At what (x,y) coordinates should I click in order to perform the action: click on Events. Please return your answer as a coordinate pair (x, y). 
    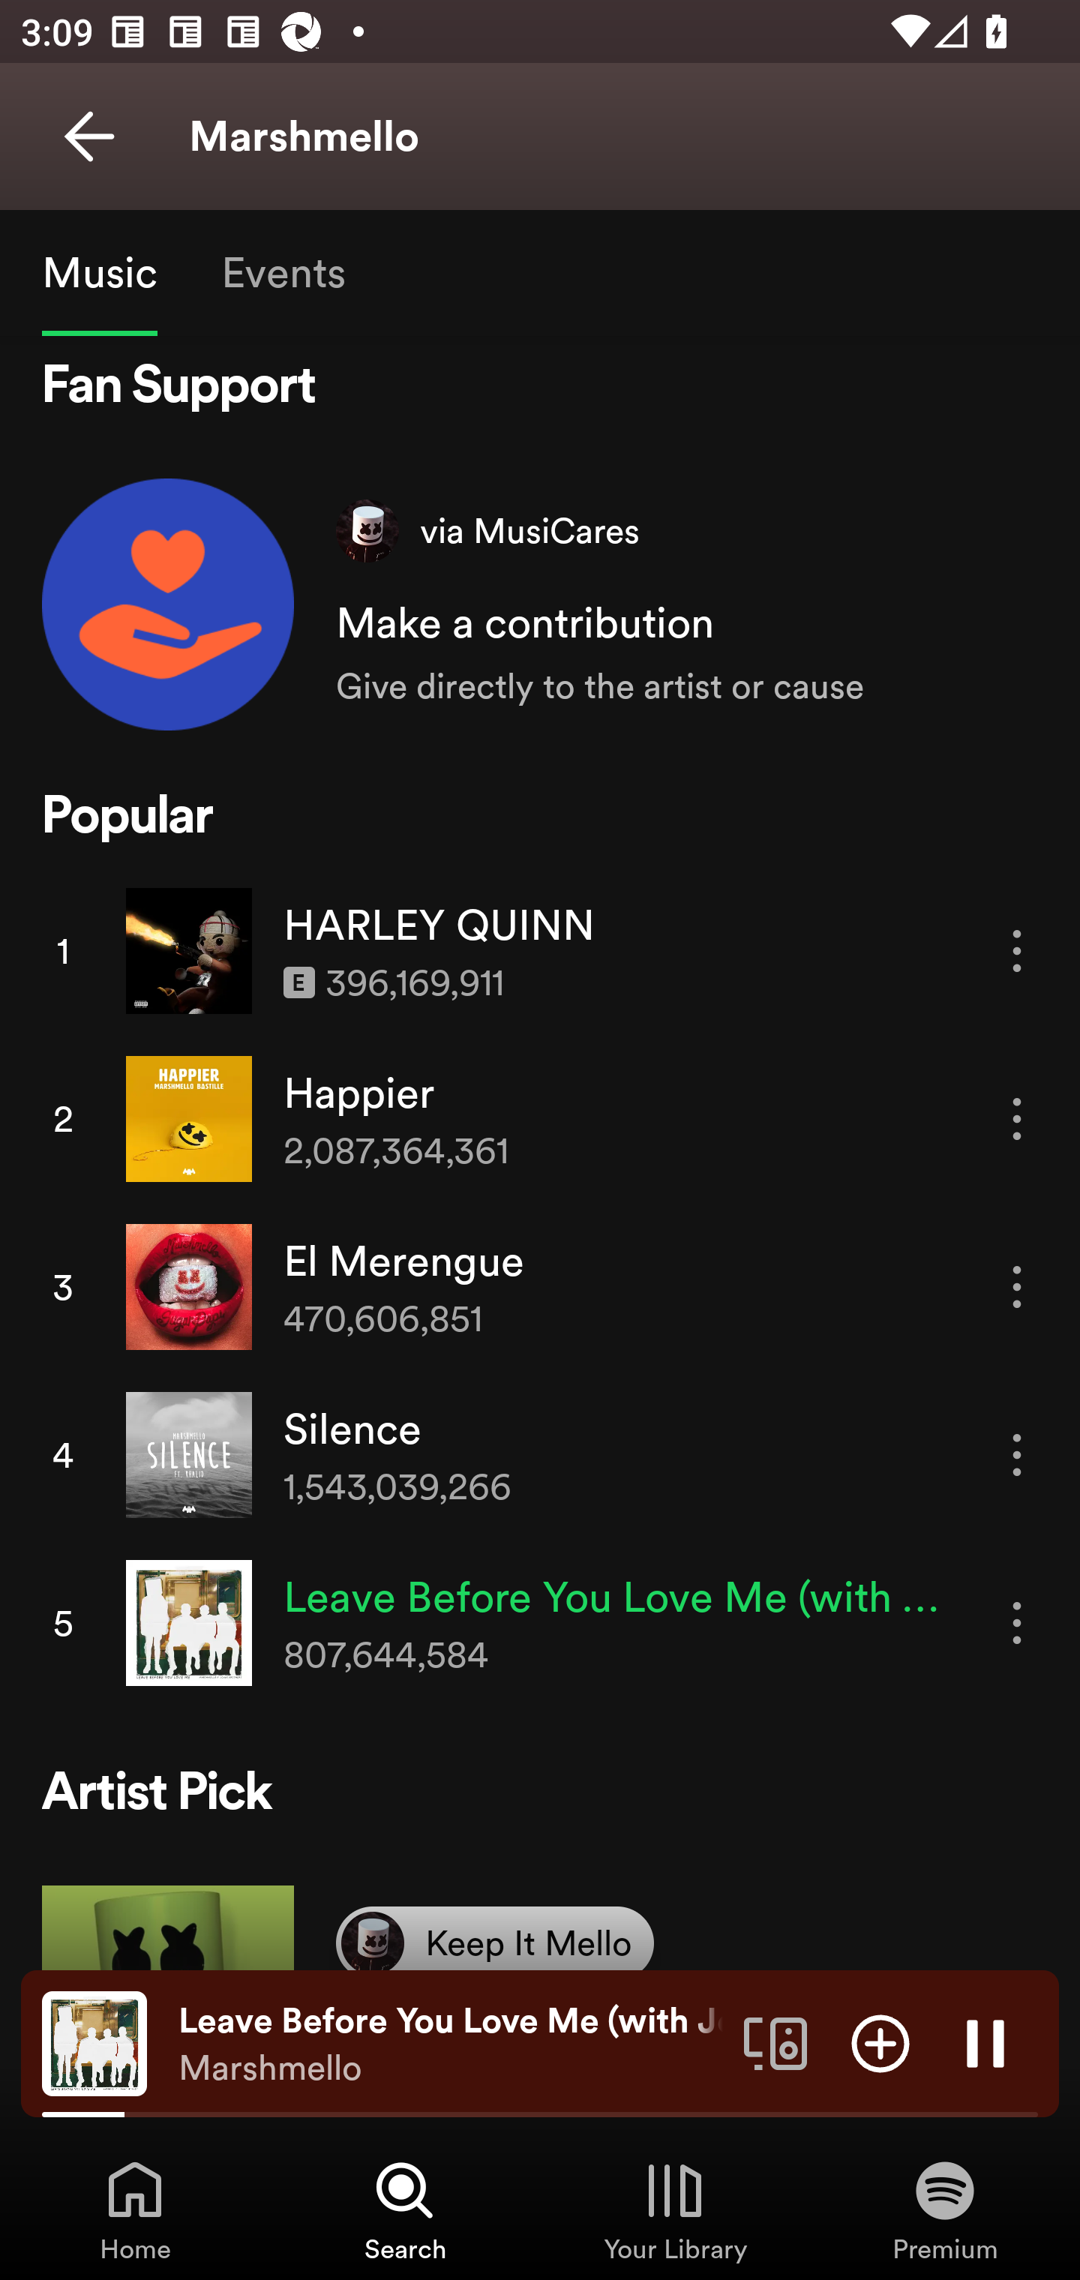
    Looking at the image, I should click on (282, 271).